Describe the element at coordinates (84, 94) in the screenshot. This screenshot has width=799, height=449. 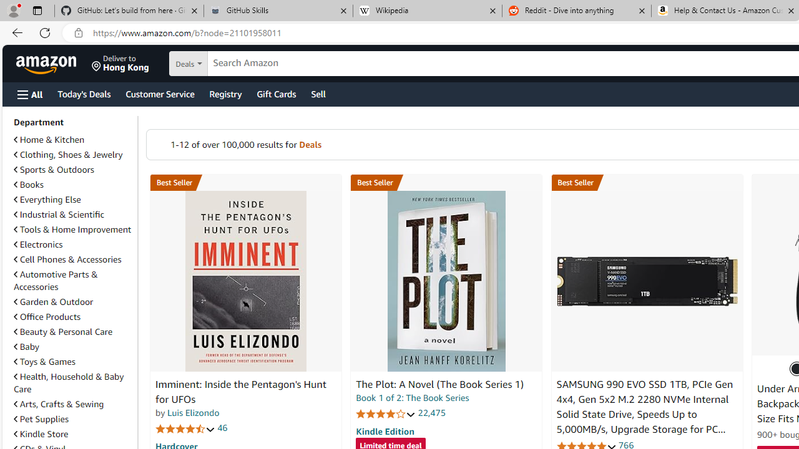
I see `Today's Deals` at that location.